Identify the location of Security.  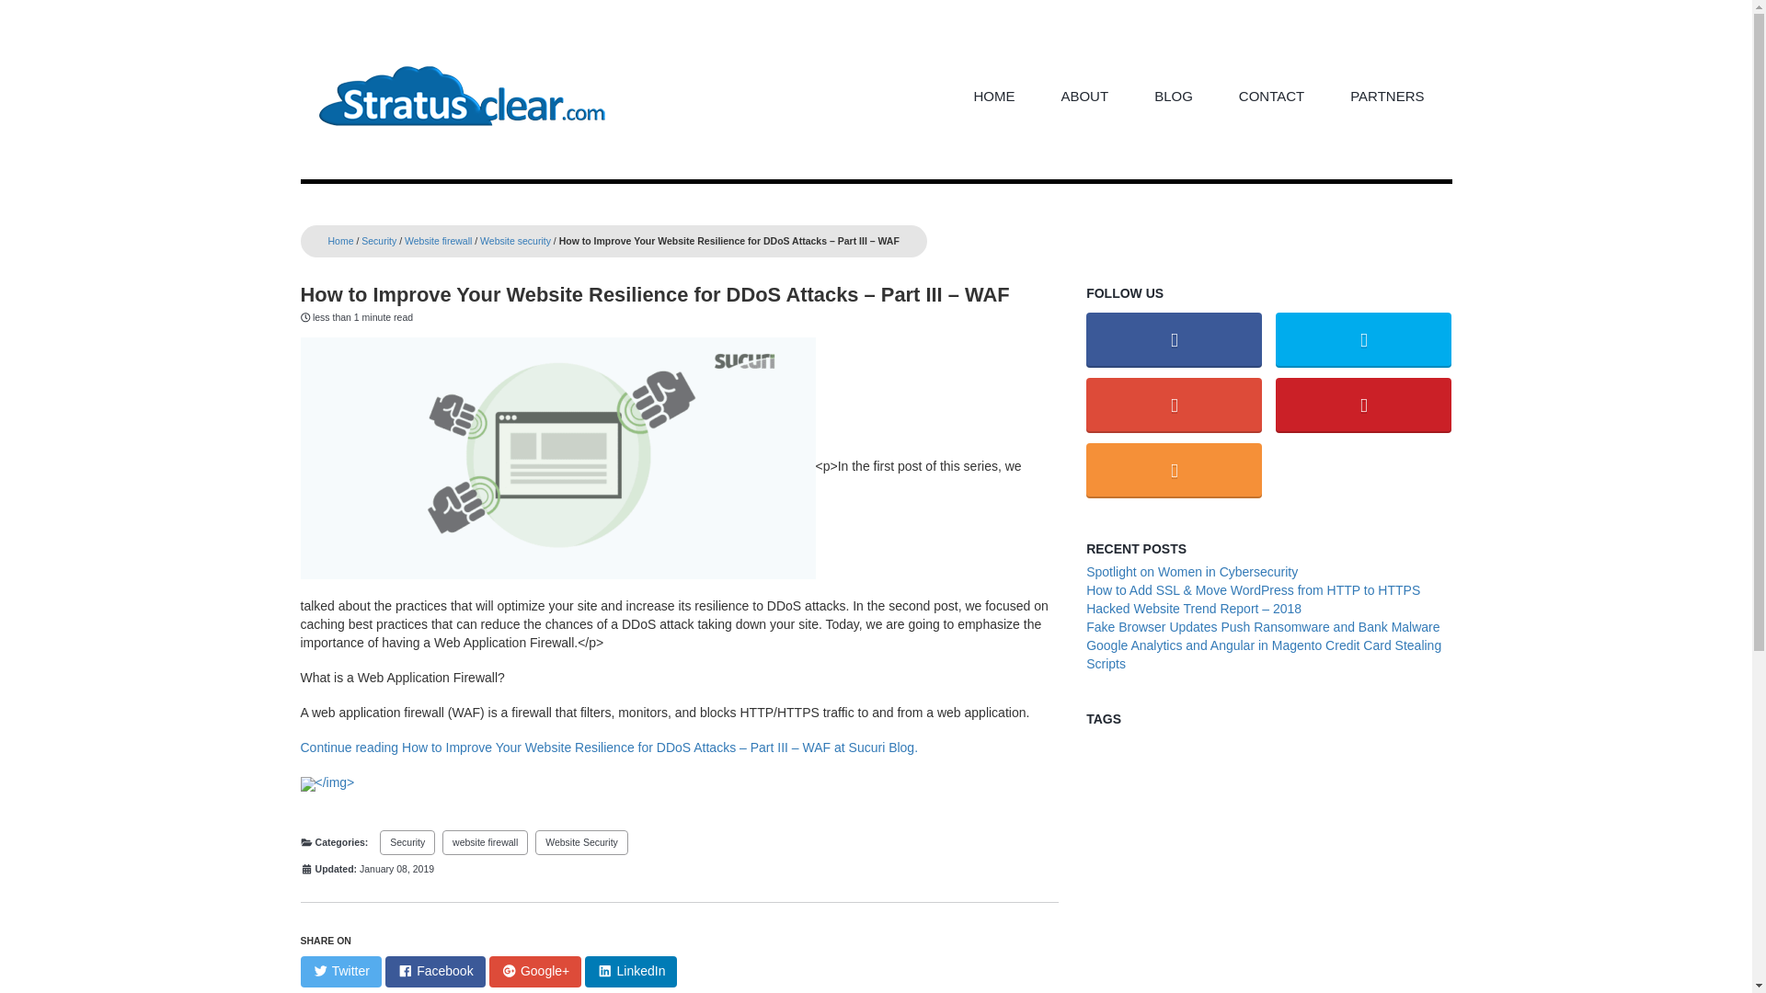
(379, 240).